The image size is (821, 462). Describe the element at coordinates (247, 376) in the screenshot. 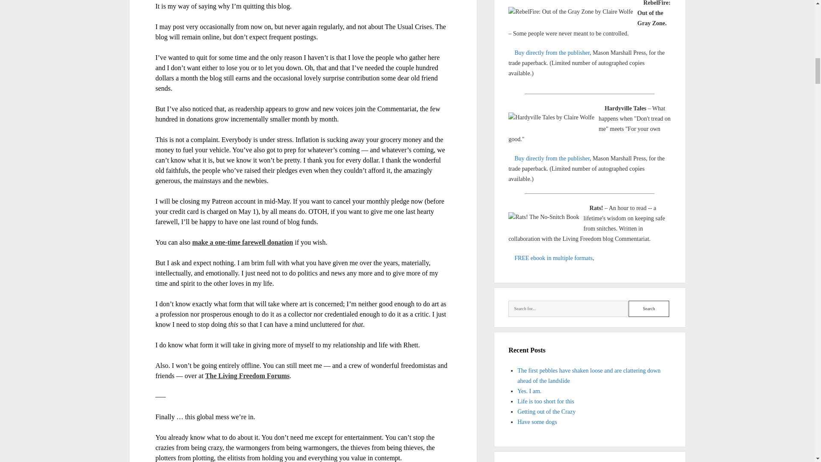

I see `The Living Freedom Forums` at that location.